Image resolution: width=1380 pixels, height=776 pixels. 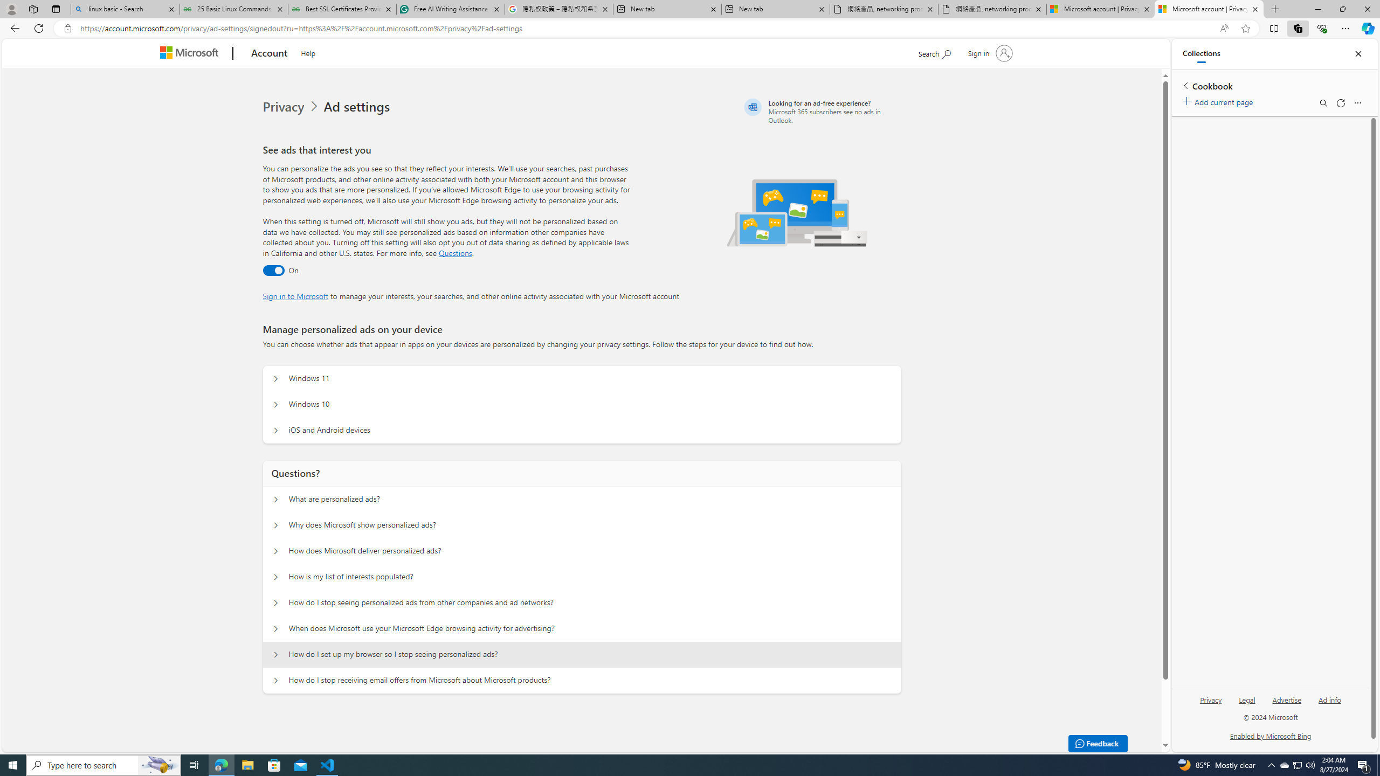 What do you see at coordinates (989, 53) in the screenshot?
I see `Sign in to your account` at bounding box center [989, 53].